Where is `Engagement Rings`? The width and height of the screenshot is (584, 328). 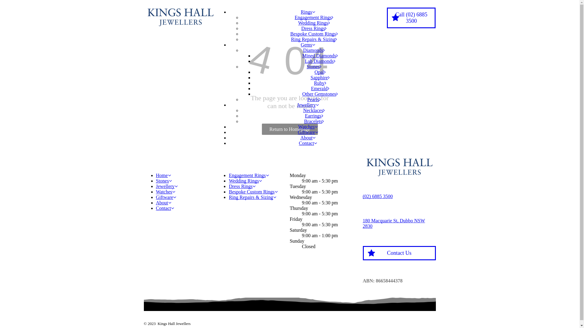 Engagement Rings is located at coordinates (249, 176).